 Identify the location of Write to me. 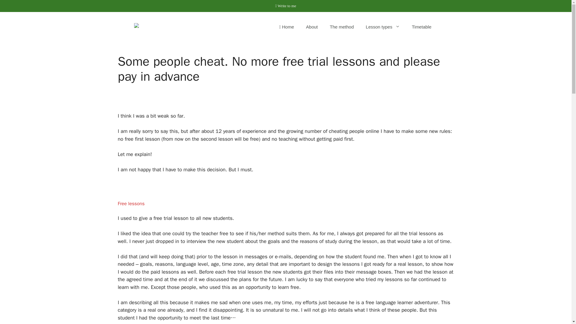
(286, 6).